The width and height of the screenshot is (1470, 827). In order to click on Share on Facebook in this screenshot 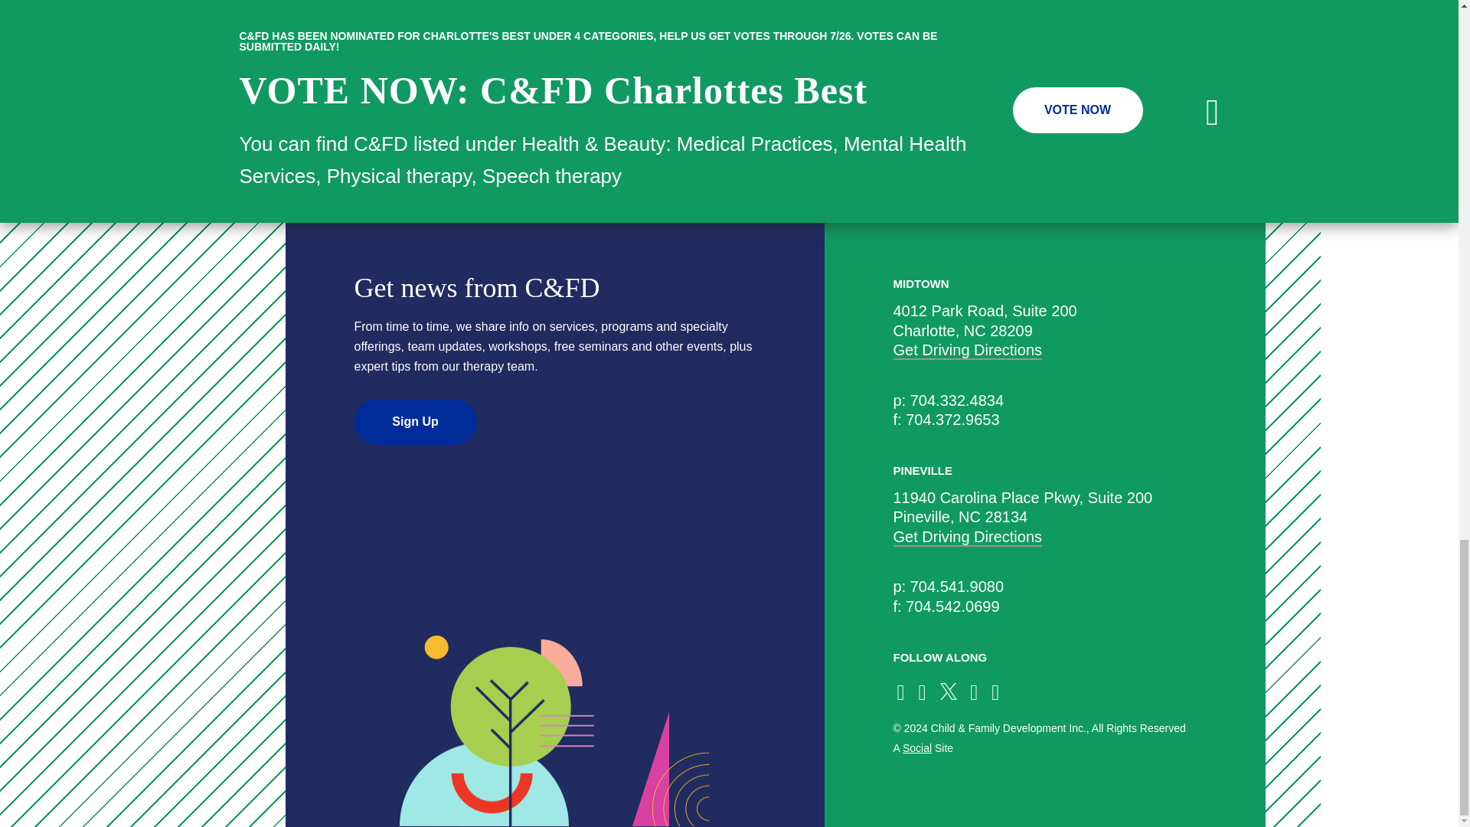, I will do `click(669, 8)`.